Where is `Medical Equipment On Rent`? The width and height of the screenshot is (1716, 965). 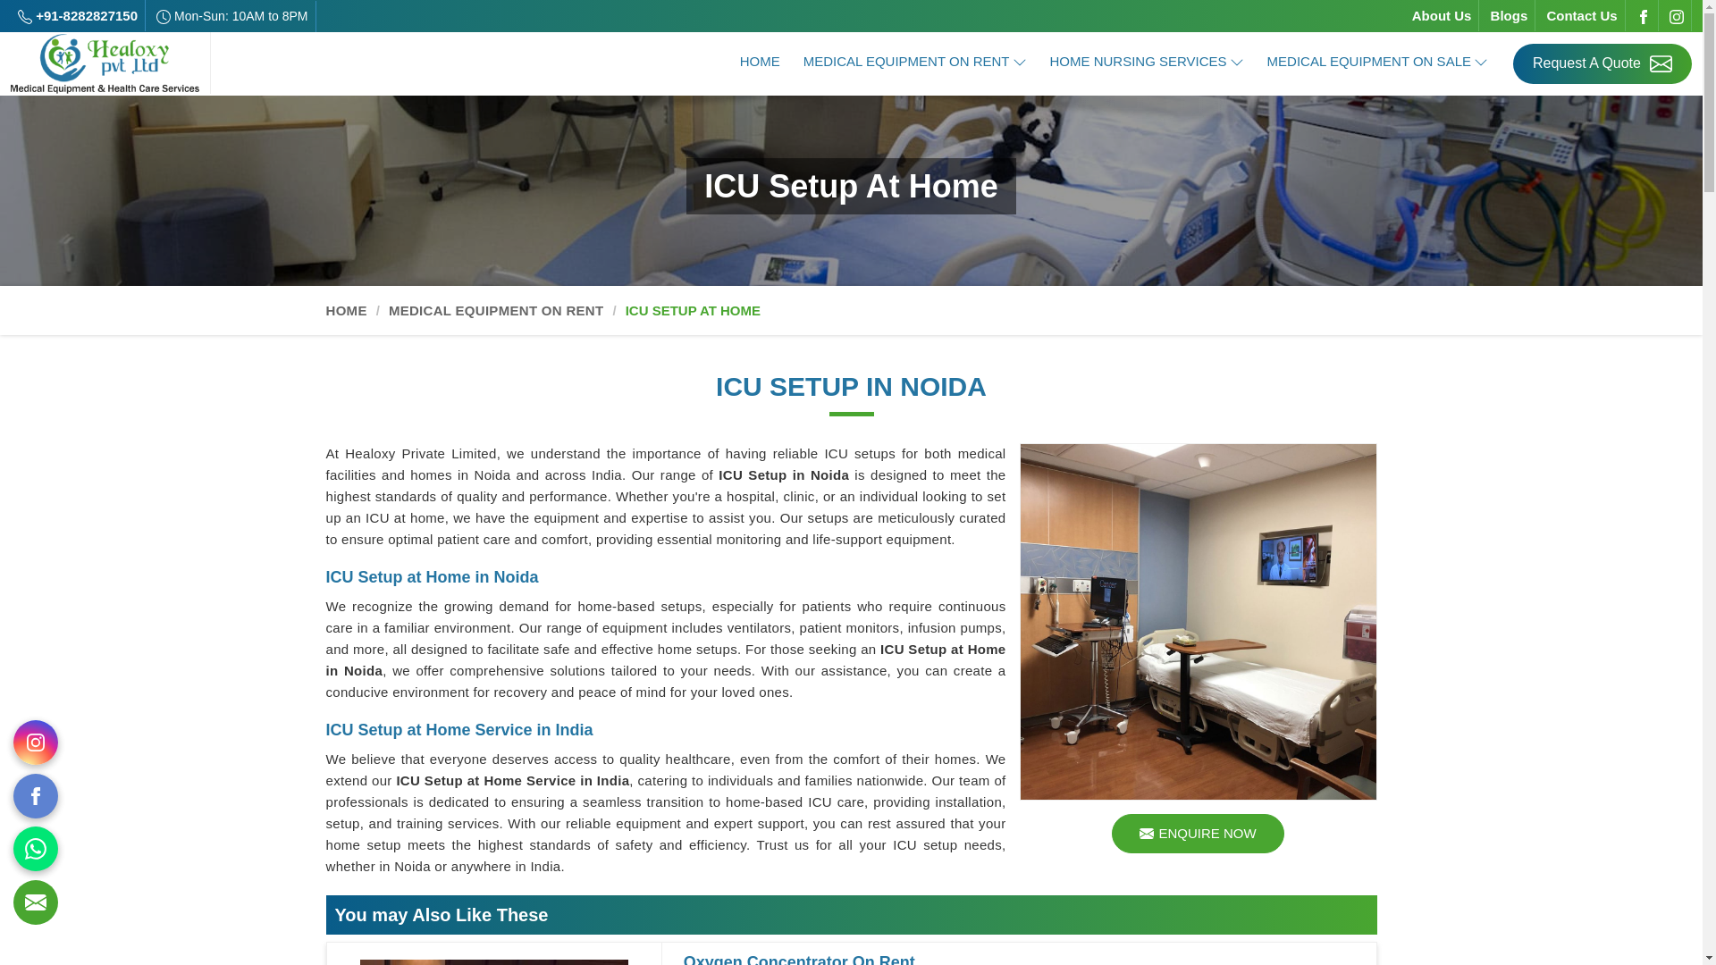
Medical Equipment On Rent is located at coordinates (914, 63).